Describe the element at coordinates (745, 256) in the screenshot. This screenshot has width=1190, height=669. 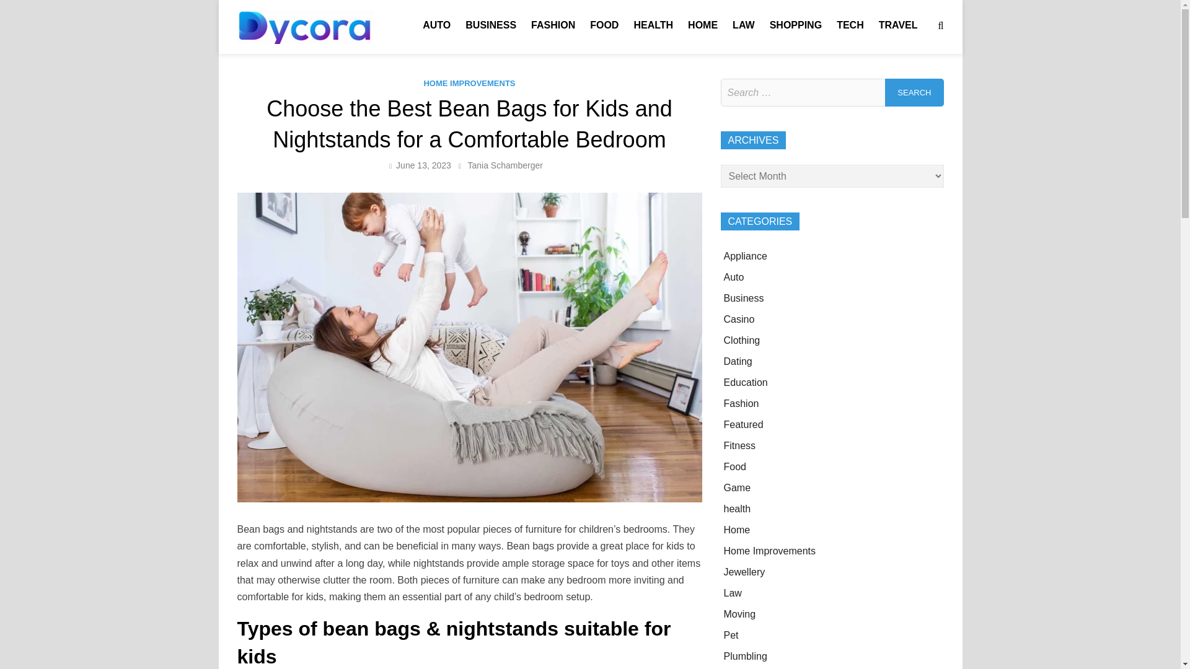
I see `Appliance` at that location.